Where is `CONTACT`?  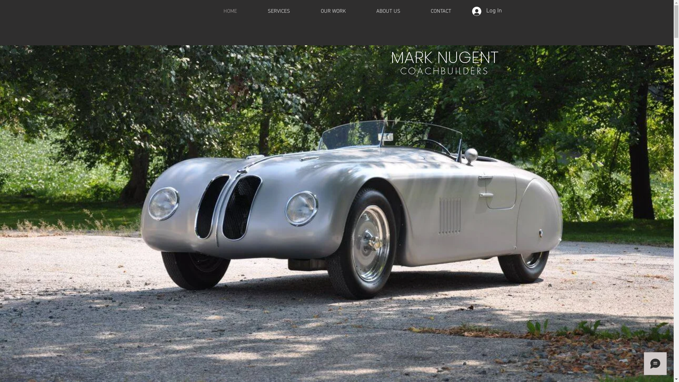
CONTACT is located at coordinates (441, 11).